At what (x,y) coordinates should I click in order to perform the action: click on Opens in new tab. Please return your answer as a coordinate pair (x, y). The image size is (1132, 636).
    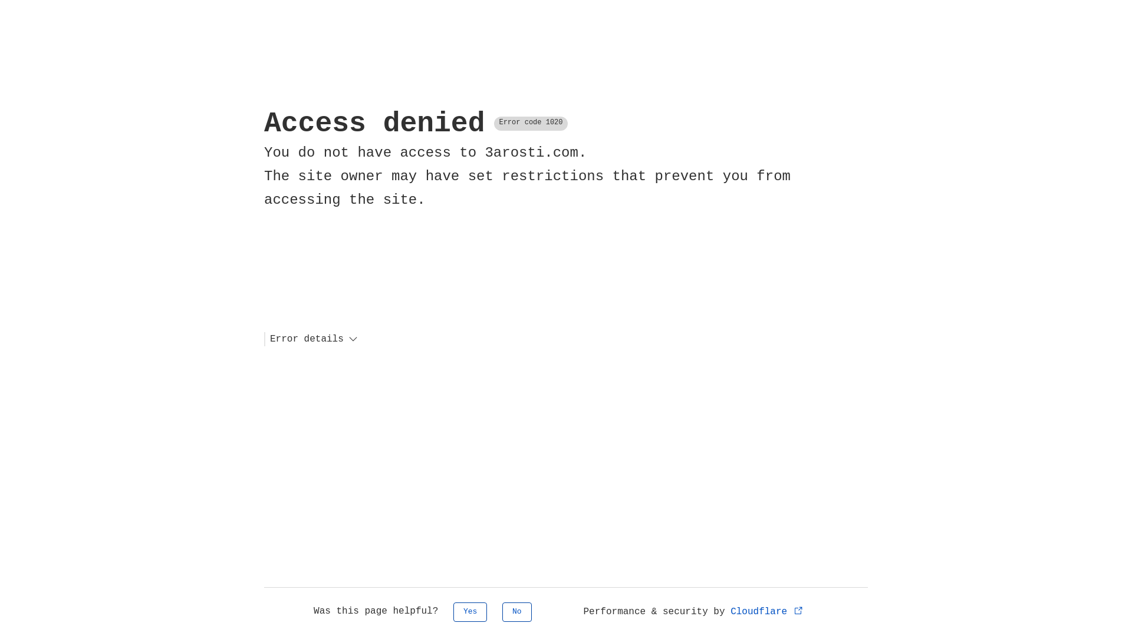
    Looking at the image, I should click on (798, 610).